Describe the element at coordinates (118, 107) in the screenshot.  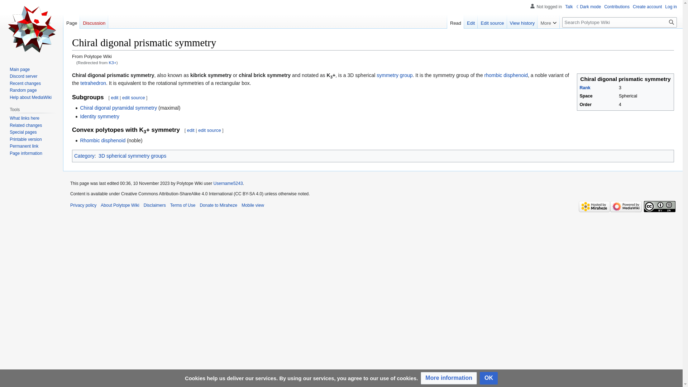
I see `Chiral digonal pyramidal symmetry` at that location.